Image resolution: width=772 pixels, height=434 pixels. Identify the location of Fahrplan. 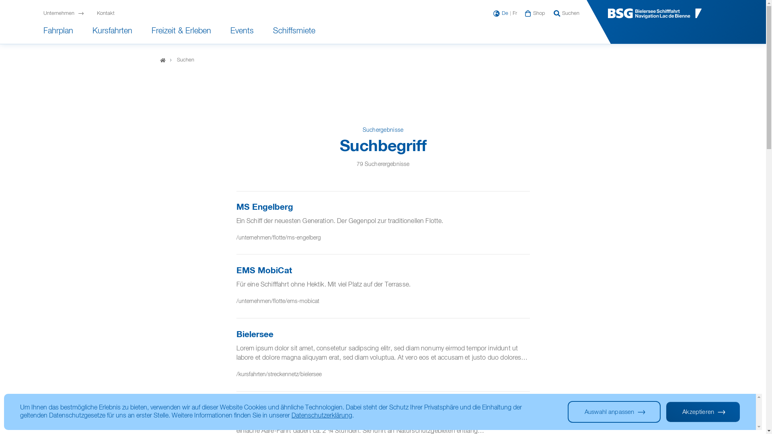
(58, 33).